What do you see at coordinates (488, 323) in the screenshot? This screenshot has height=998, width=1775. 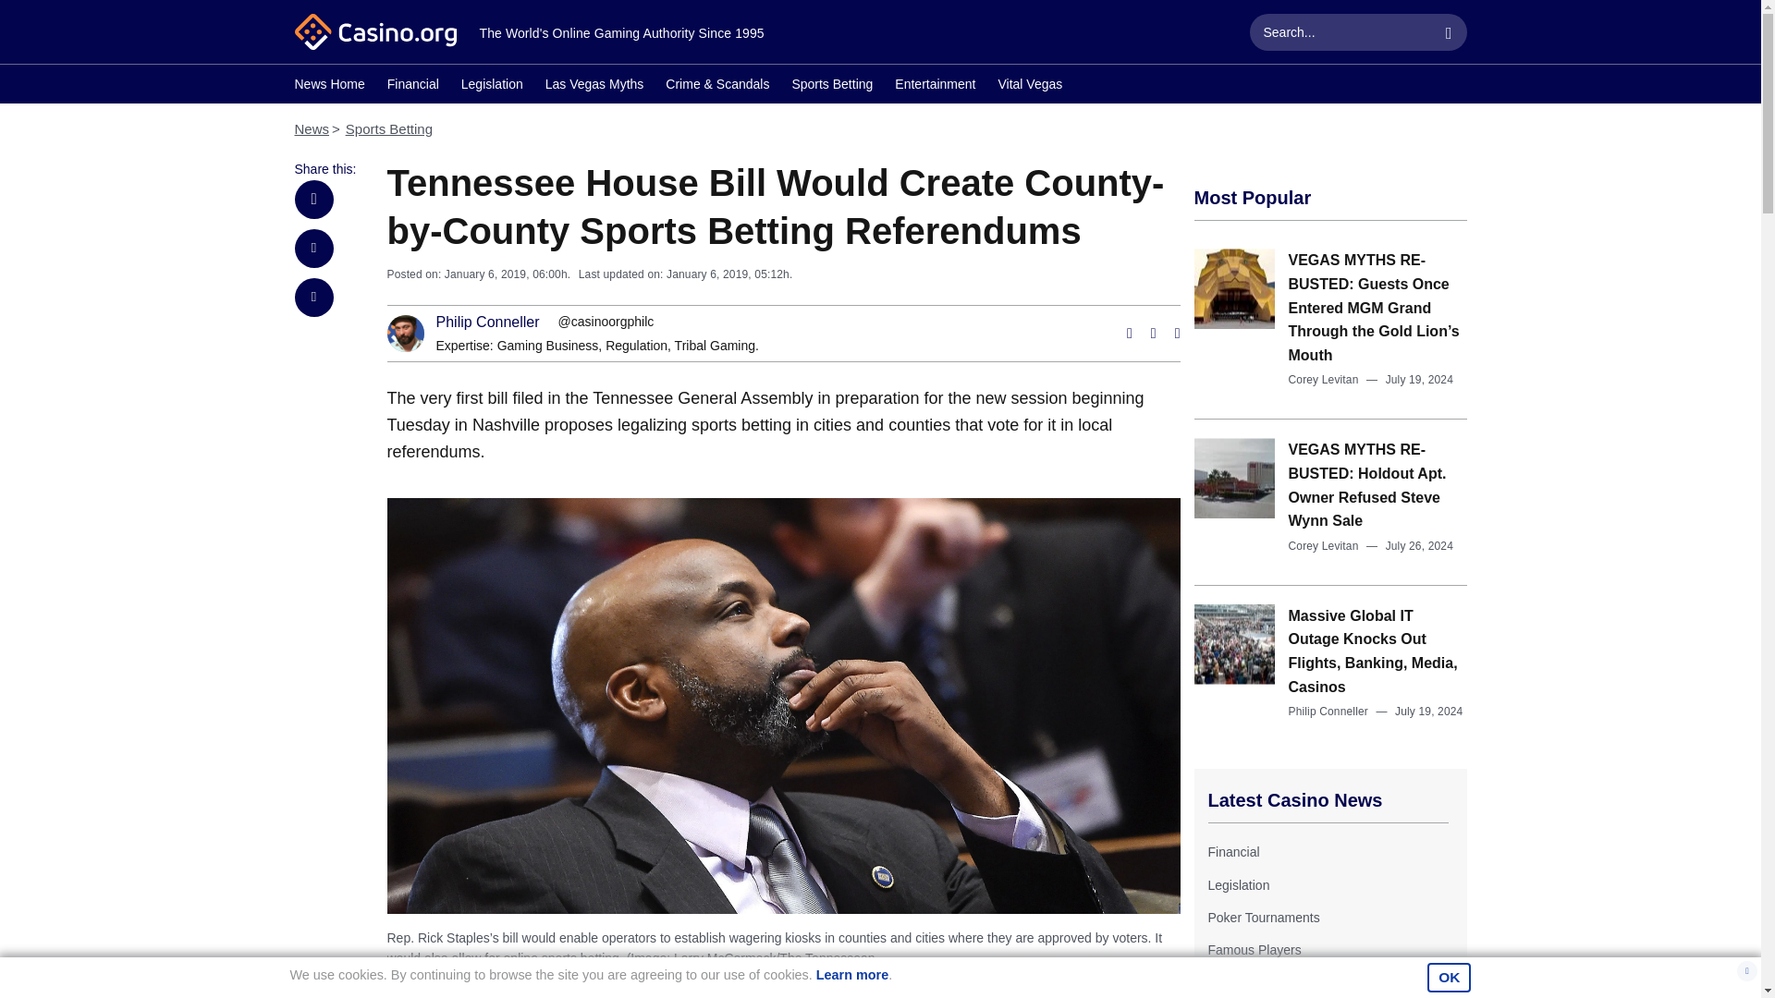 I see `Philip Conneller` at bounding box center [488, 323].